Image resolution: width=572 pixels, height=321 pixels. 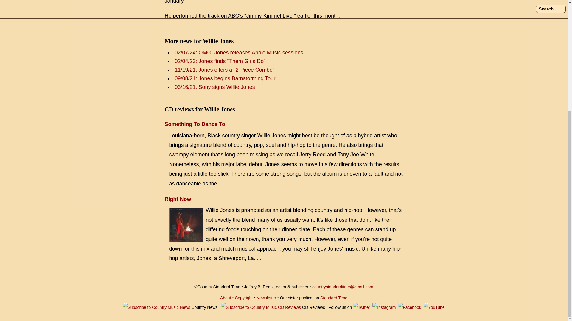 What do you see at coordinates (409, 307) in the screenshot?
I see `Facebook` at bounding box center [409, 307].